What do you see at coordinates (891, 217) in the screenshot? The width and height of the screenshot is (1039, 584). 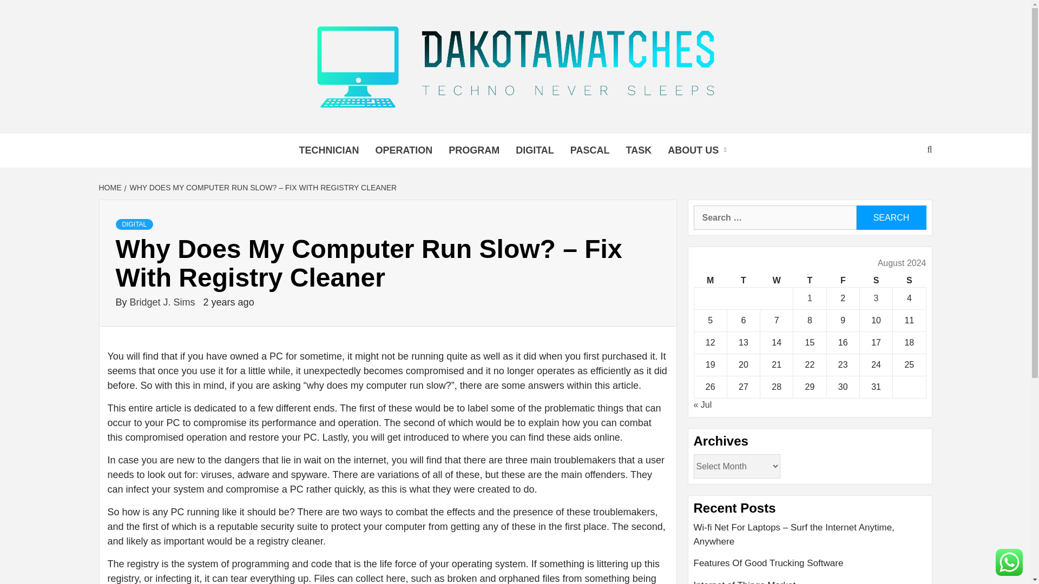 I see `Search` at bounding box center [891, 217].